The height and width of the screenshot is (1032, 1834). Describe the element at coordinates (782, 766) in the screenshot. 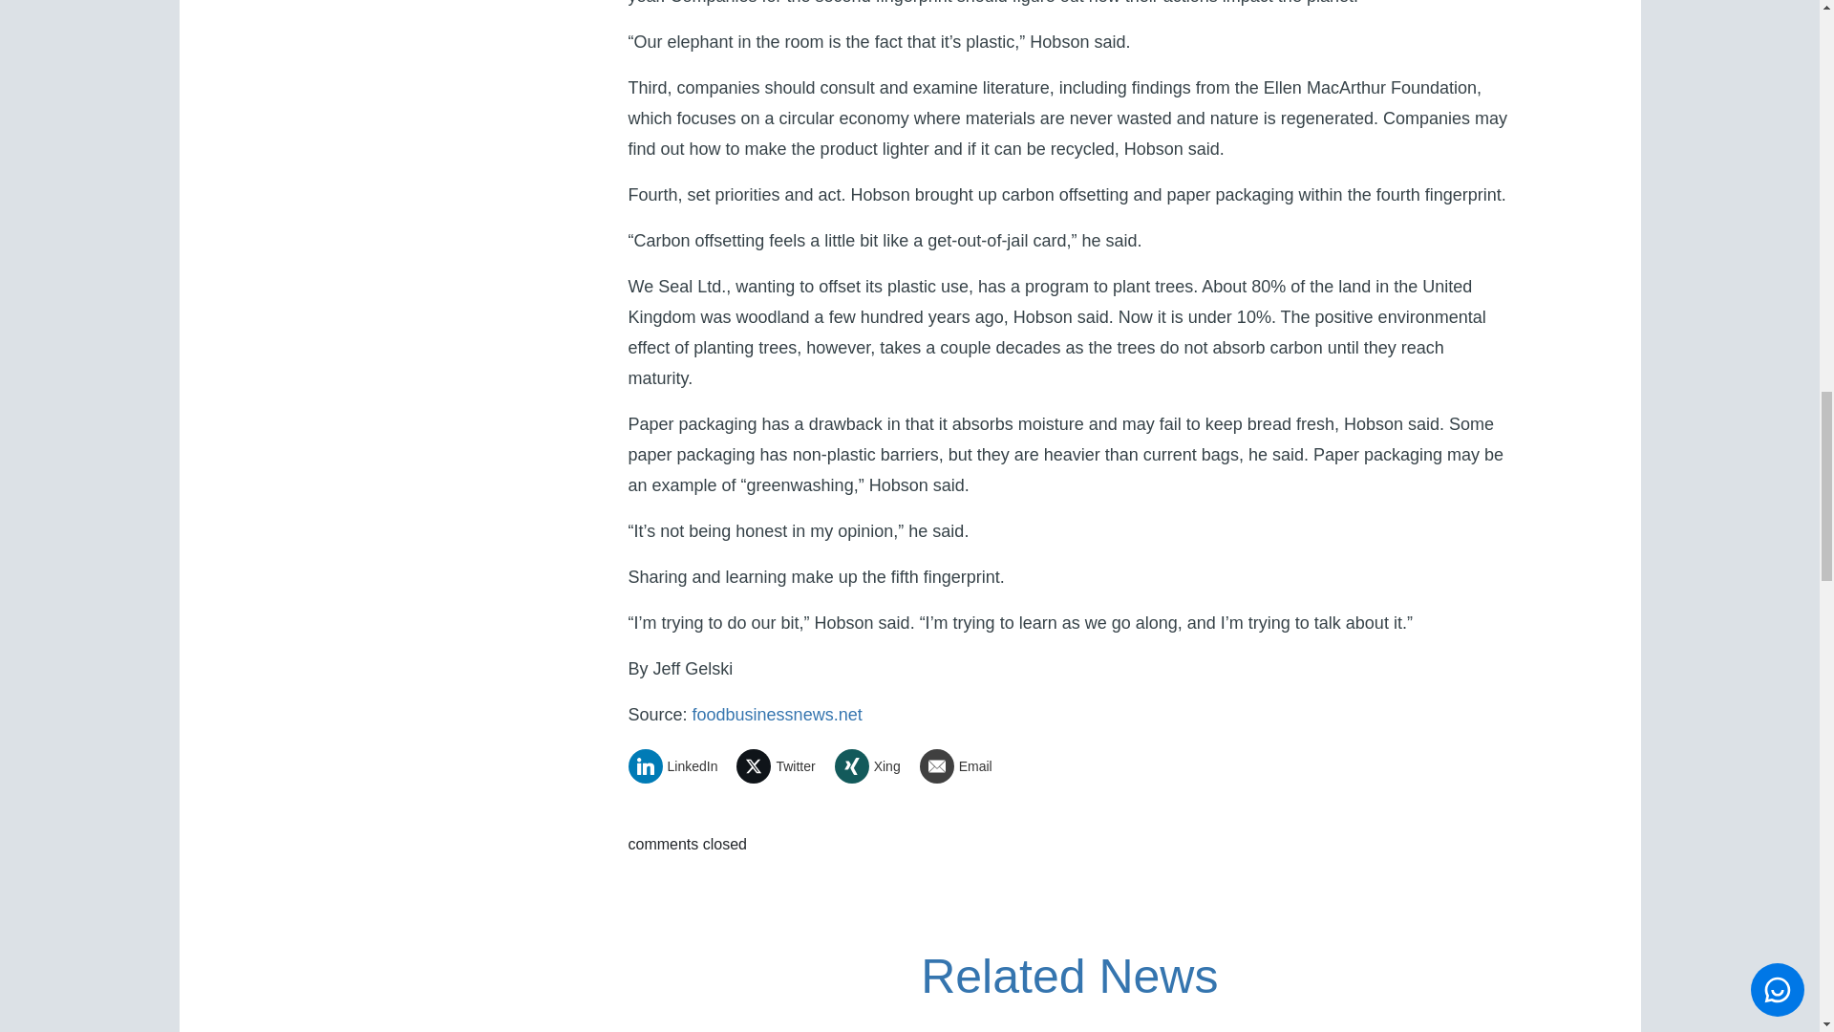

I see `Share on Twitter` at that location.